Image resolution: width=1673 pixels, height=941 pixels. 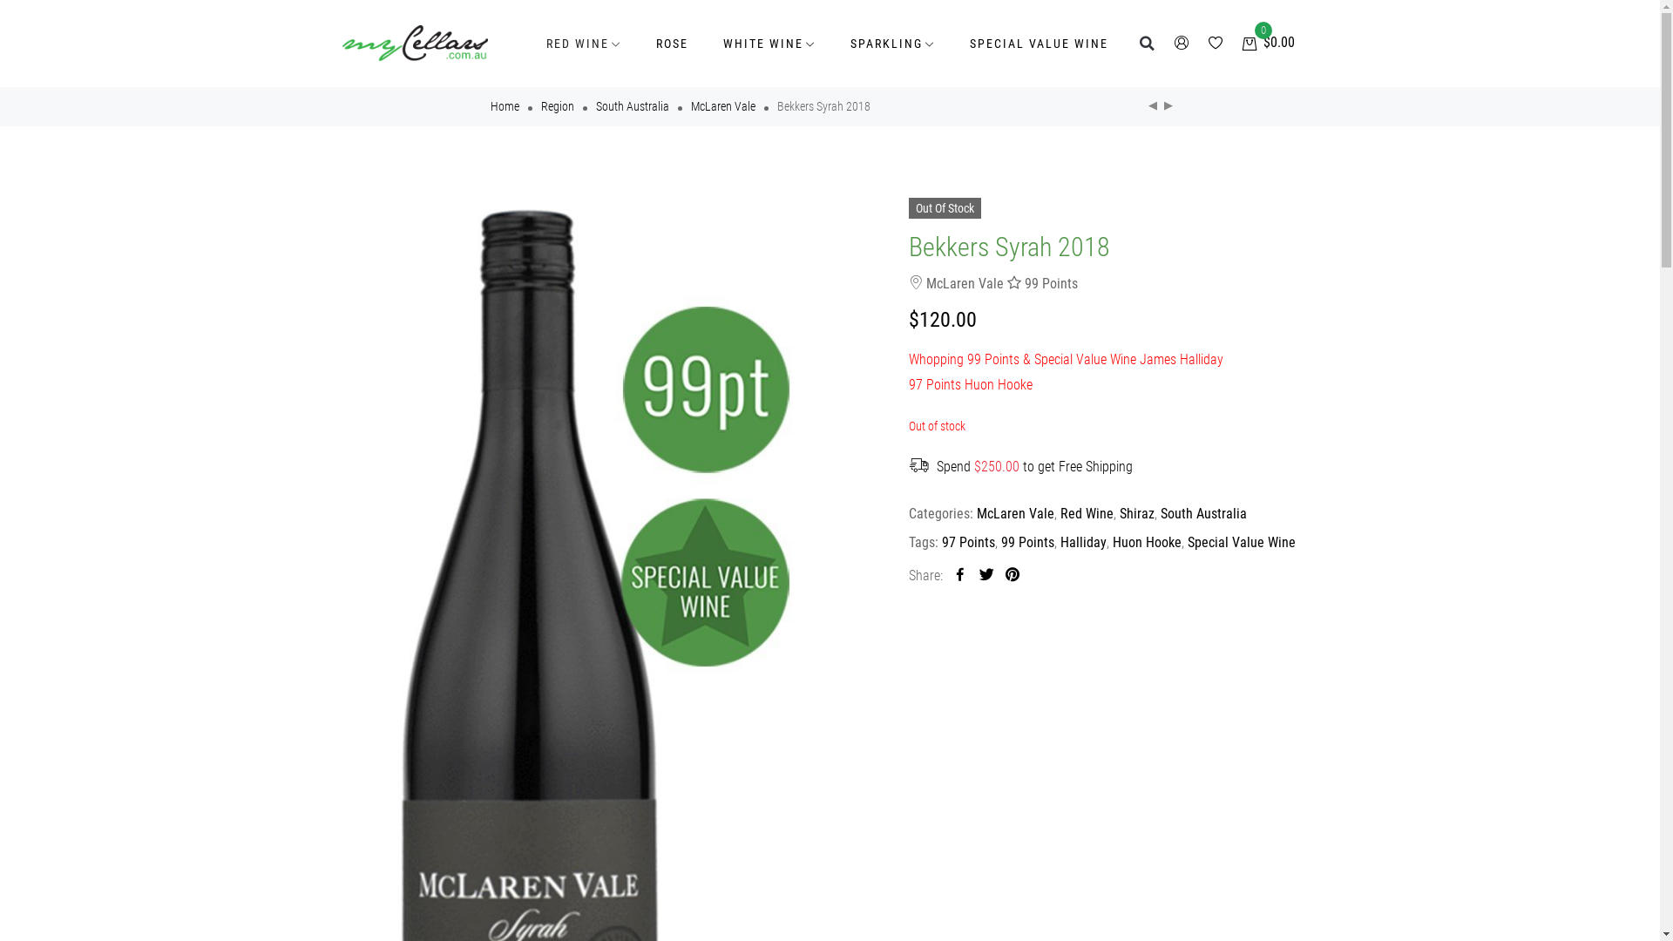 I want to click on RED WINE, so click(x=584, y=44).